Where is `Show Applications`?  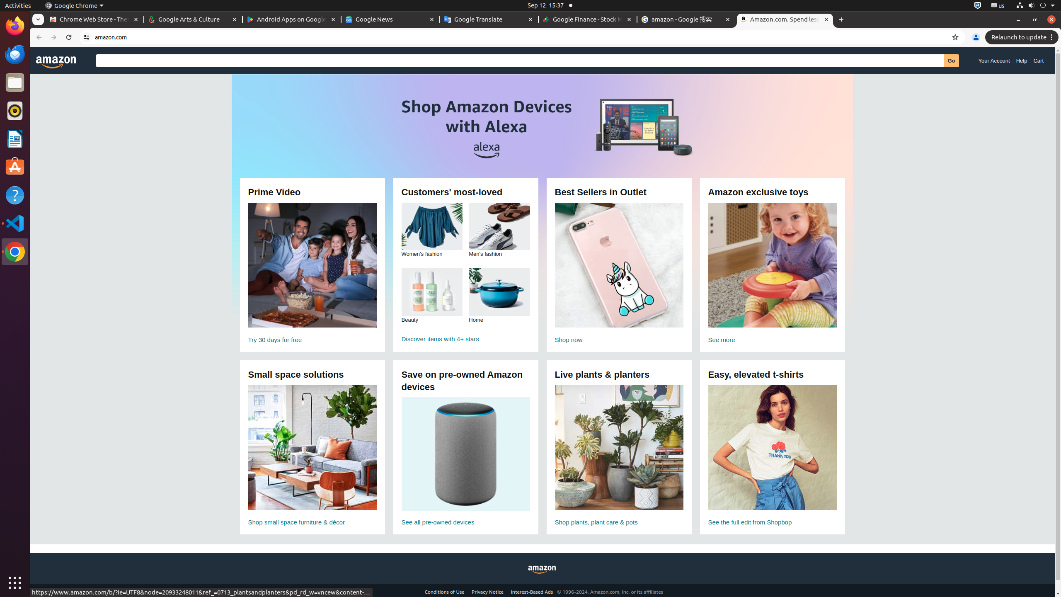
Show Applications is located at coordinates (15, 583).